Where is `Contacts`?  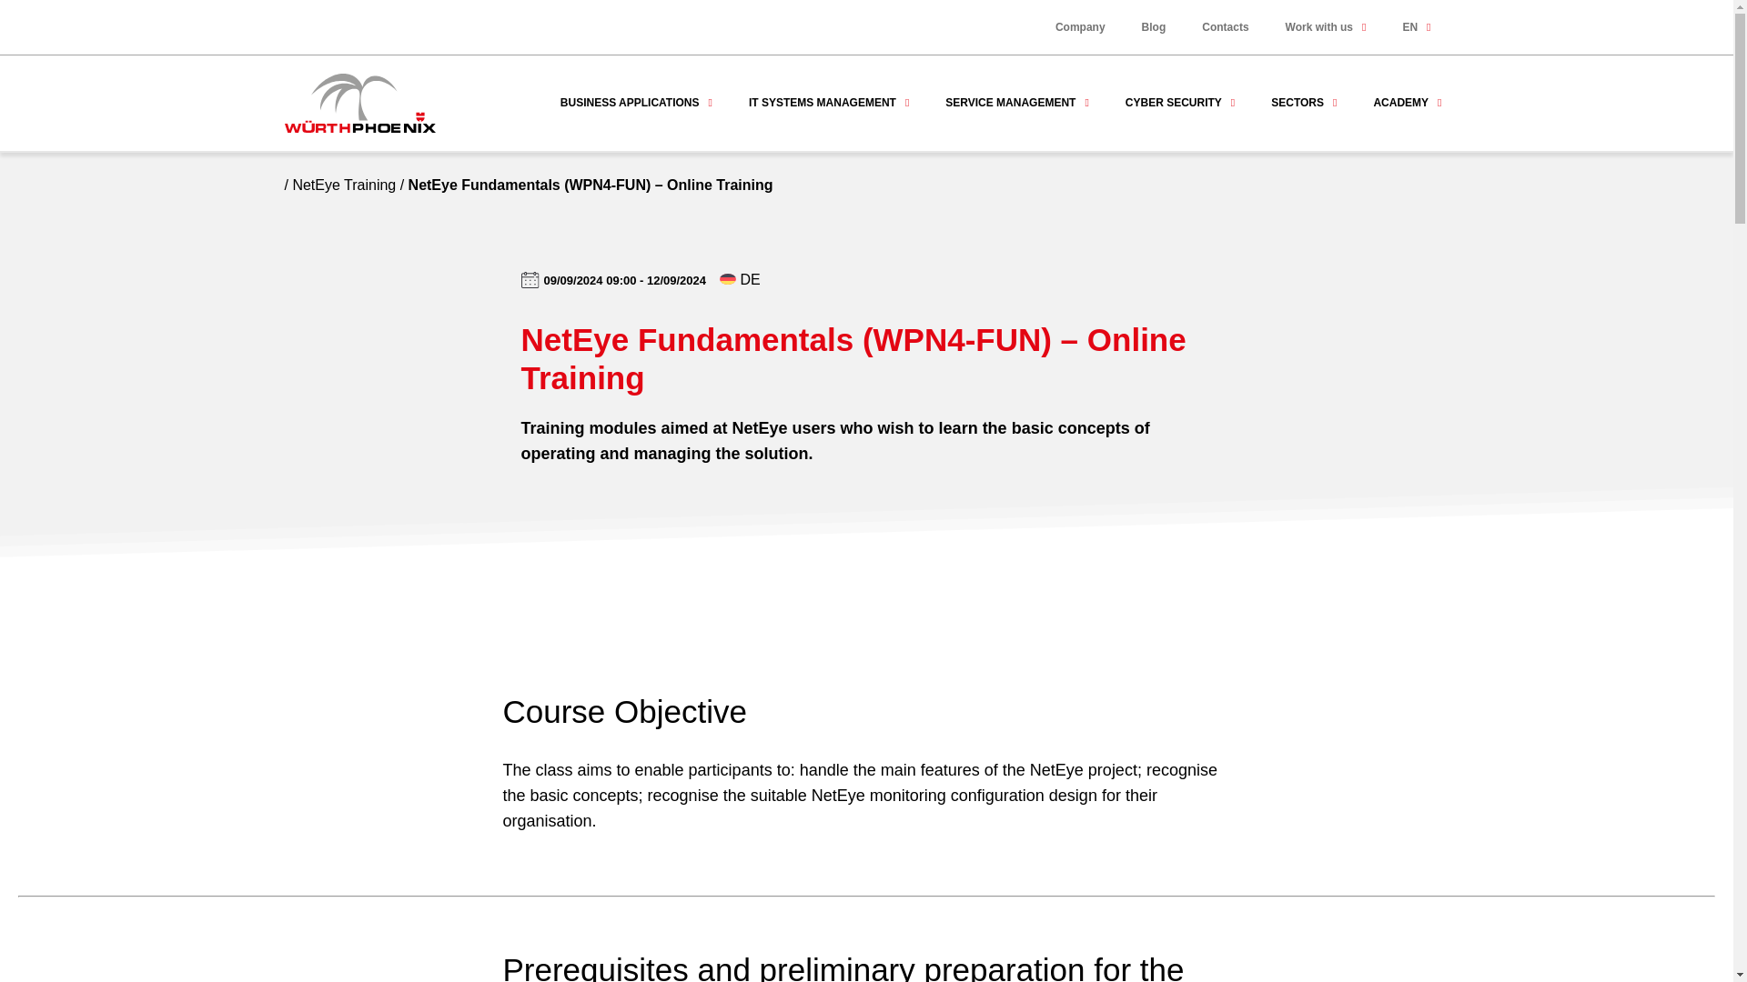 Contacts is located at coordinates (1225, 26).